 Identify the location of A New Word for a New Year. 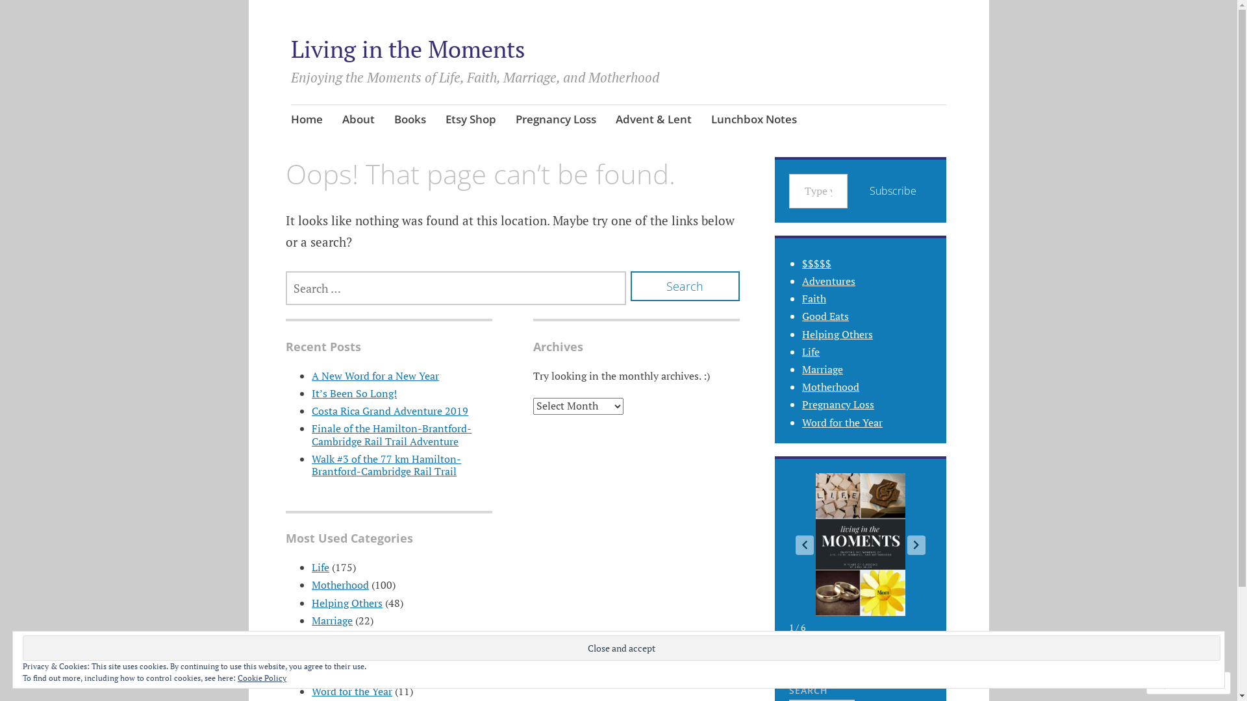
(375, 376).